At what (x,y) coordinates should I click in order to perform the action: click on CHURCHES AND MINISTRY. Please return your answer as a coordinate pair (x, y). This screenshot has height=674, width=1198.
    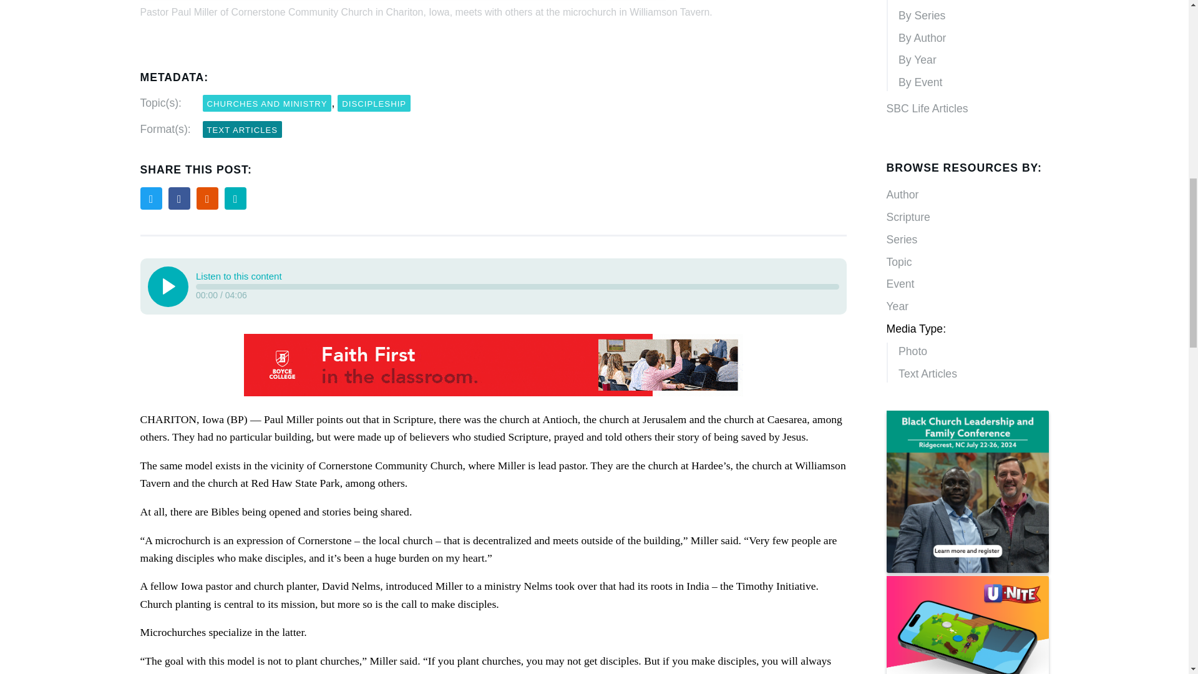
    Looking at the image, I should click on (267, 104).